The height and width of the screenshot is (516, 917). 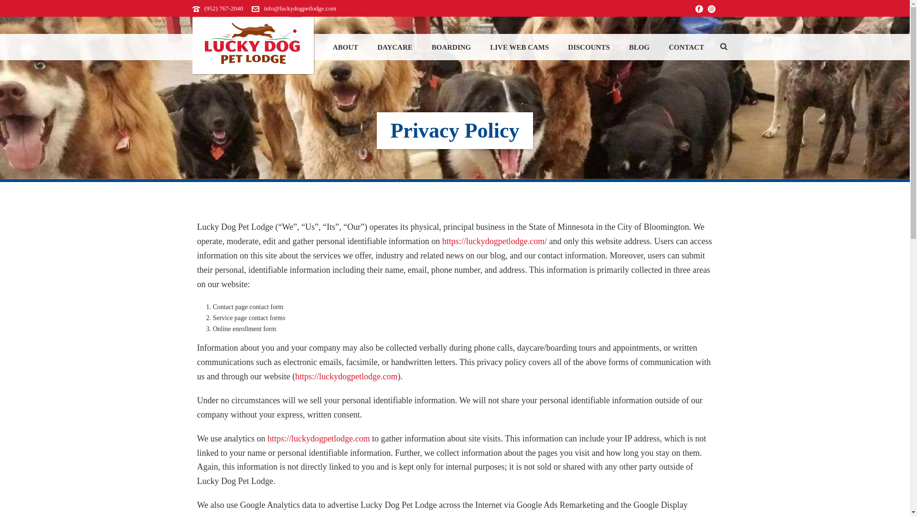 I want to click on LIVE WEB CAMS, so click(x=520, y=47).